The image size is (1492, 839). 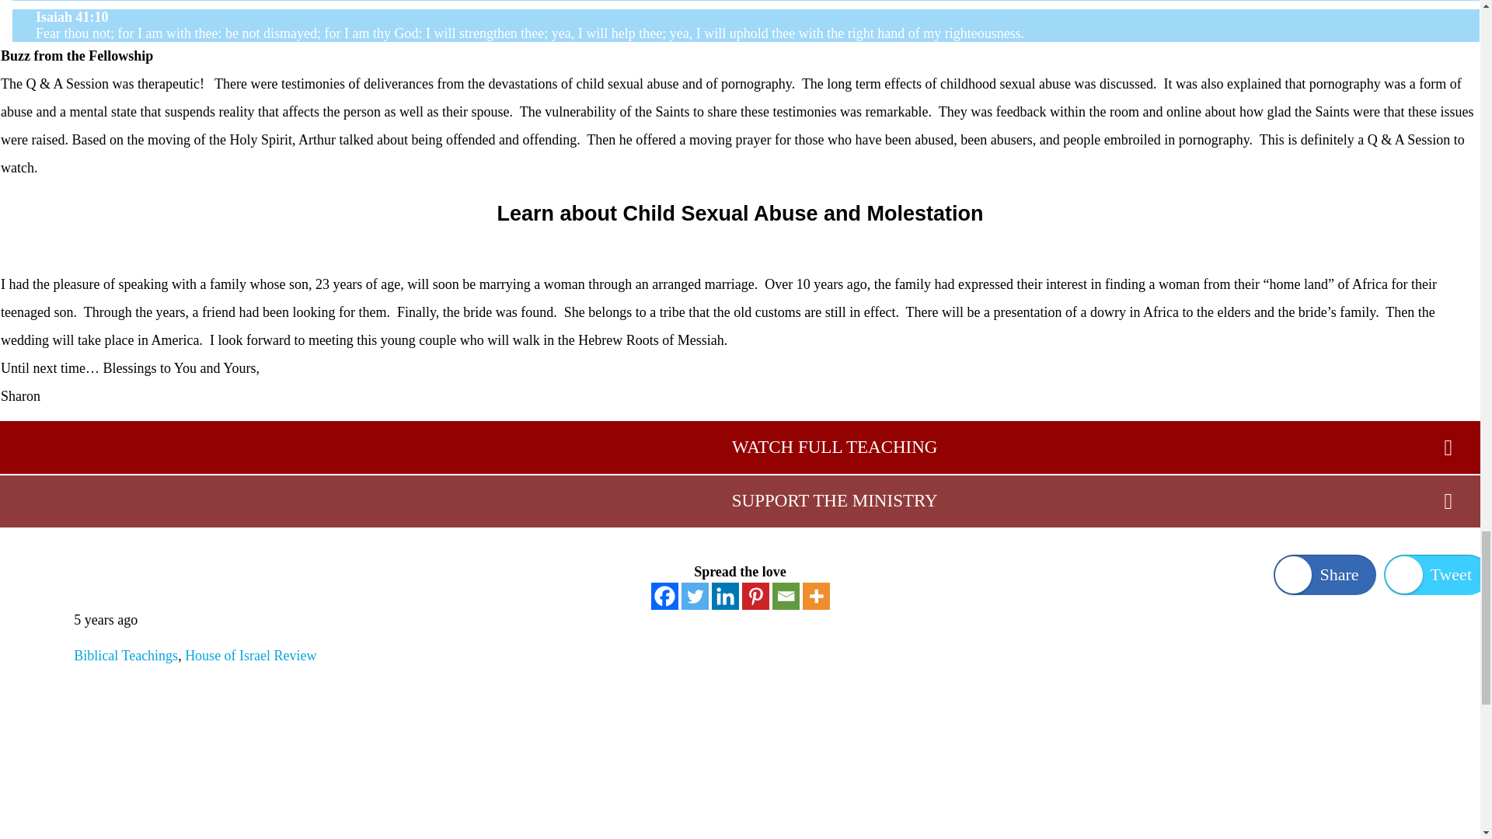 What do you see at coordinates (755, 596) in the screenshot?
I see `Pinterest` at bounding box center [755, 596].